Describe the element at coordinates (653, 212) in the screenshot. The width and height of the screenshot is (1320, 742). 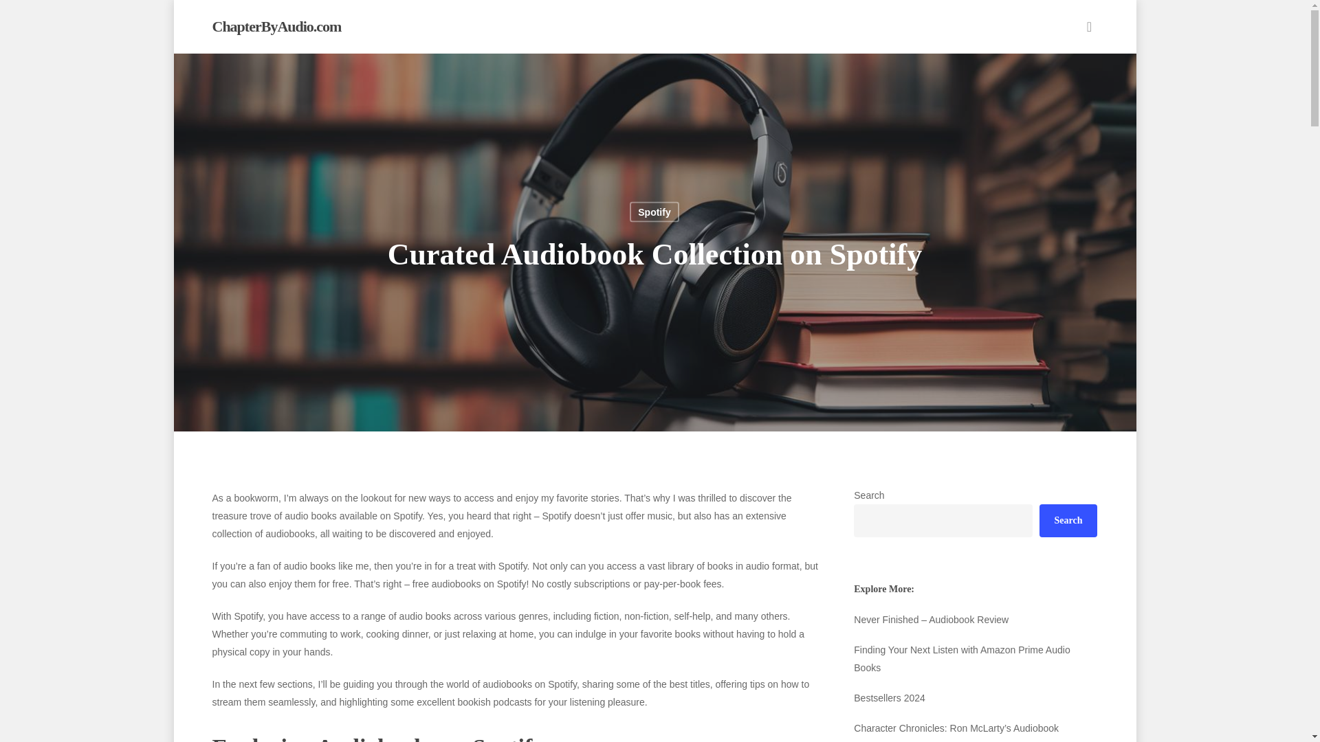
I see `Spotify` at that location.